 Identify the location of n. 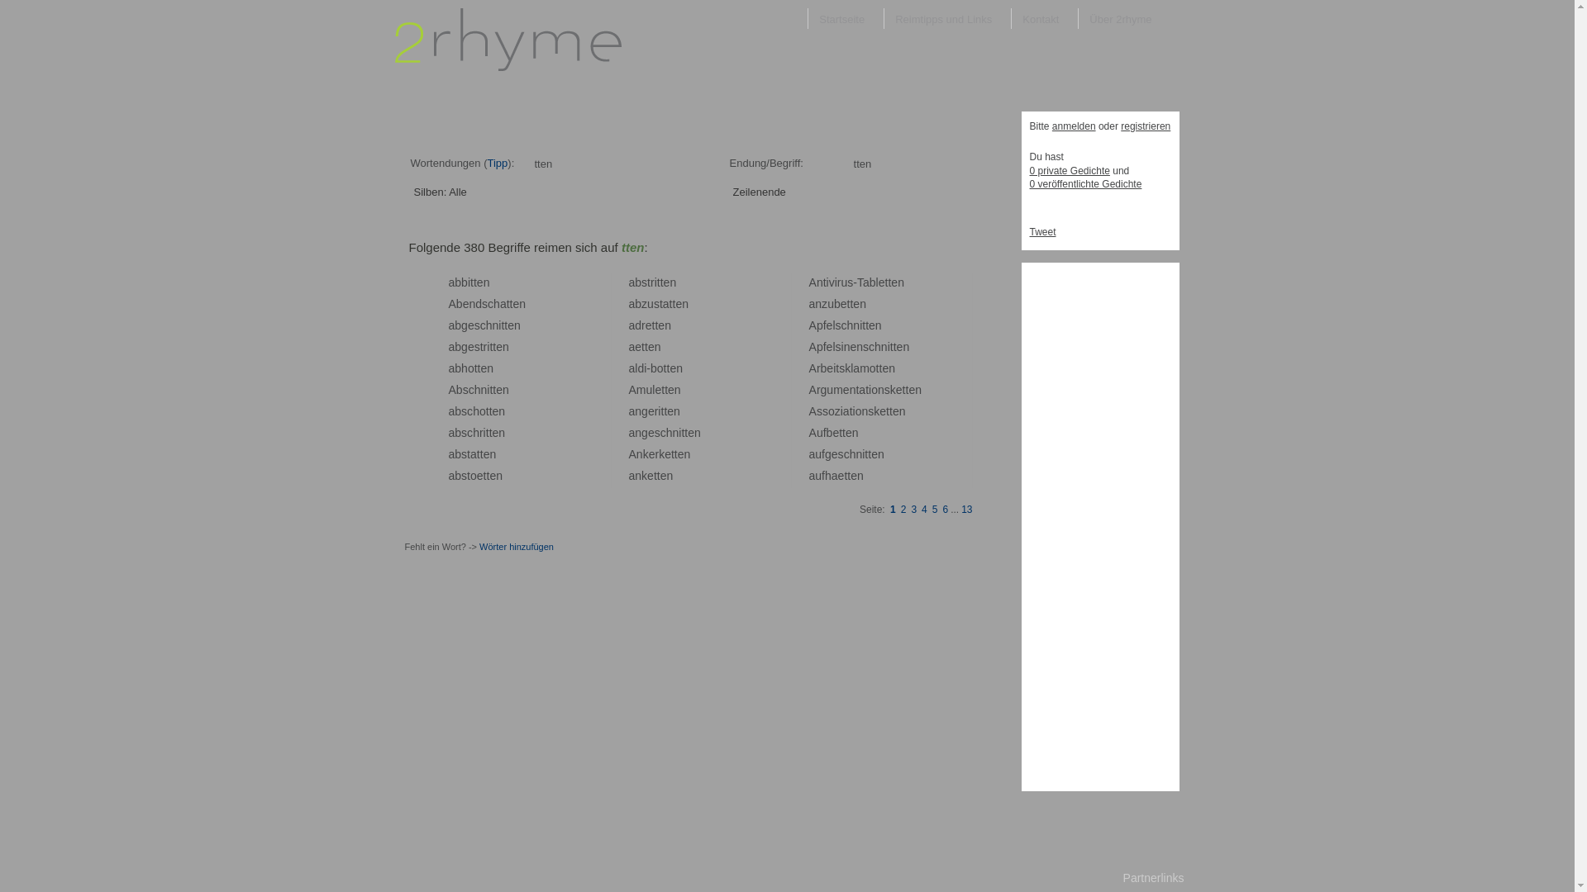
(502, 433).